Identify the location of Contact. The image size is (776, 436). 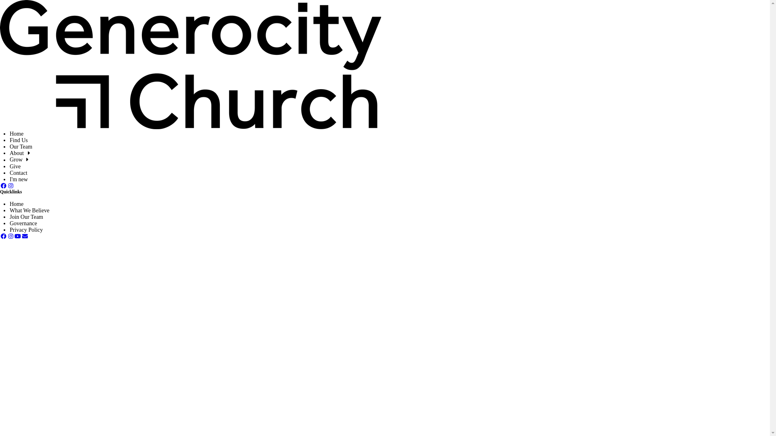
(19, 173).